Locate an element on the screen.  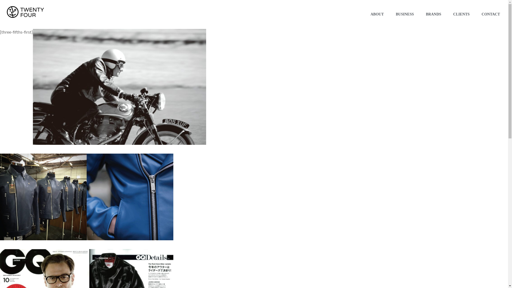
ABOUT is located at coordinates (377, 14).